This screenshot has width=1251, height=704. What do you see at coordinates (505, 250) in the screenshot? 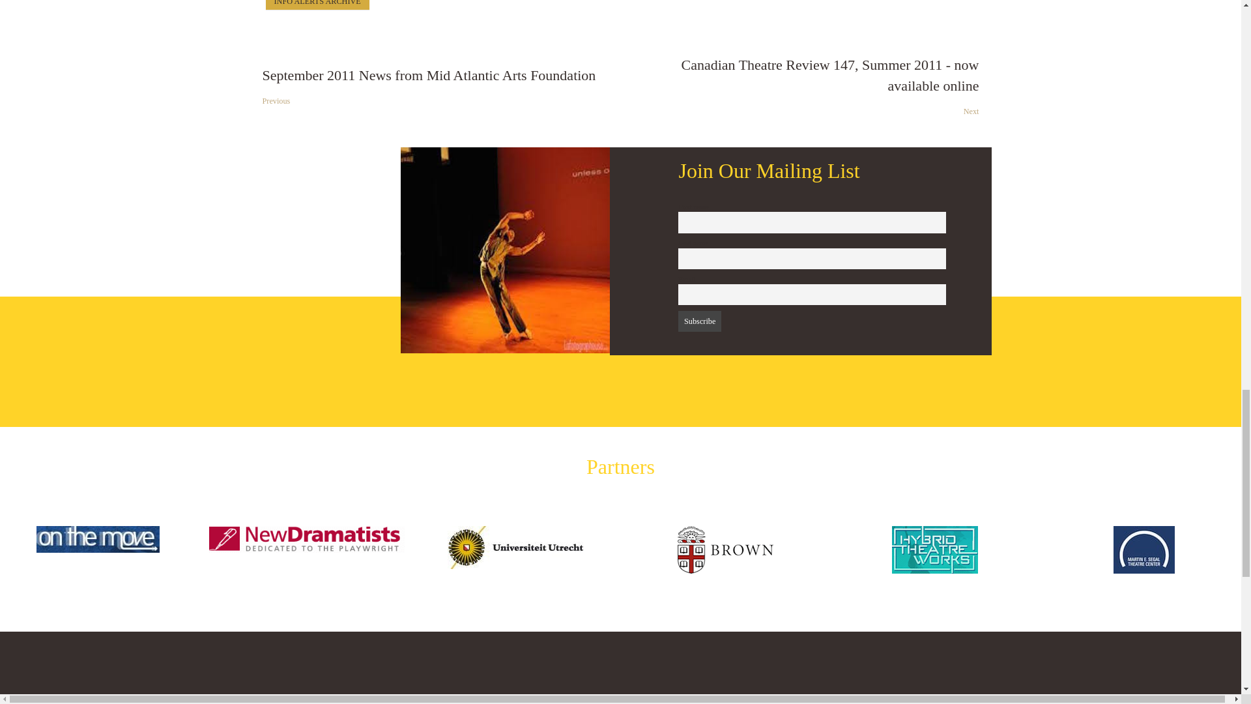
I see `HaMapah` at bounding box center [505, 250].